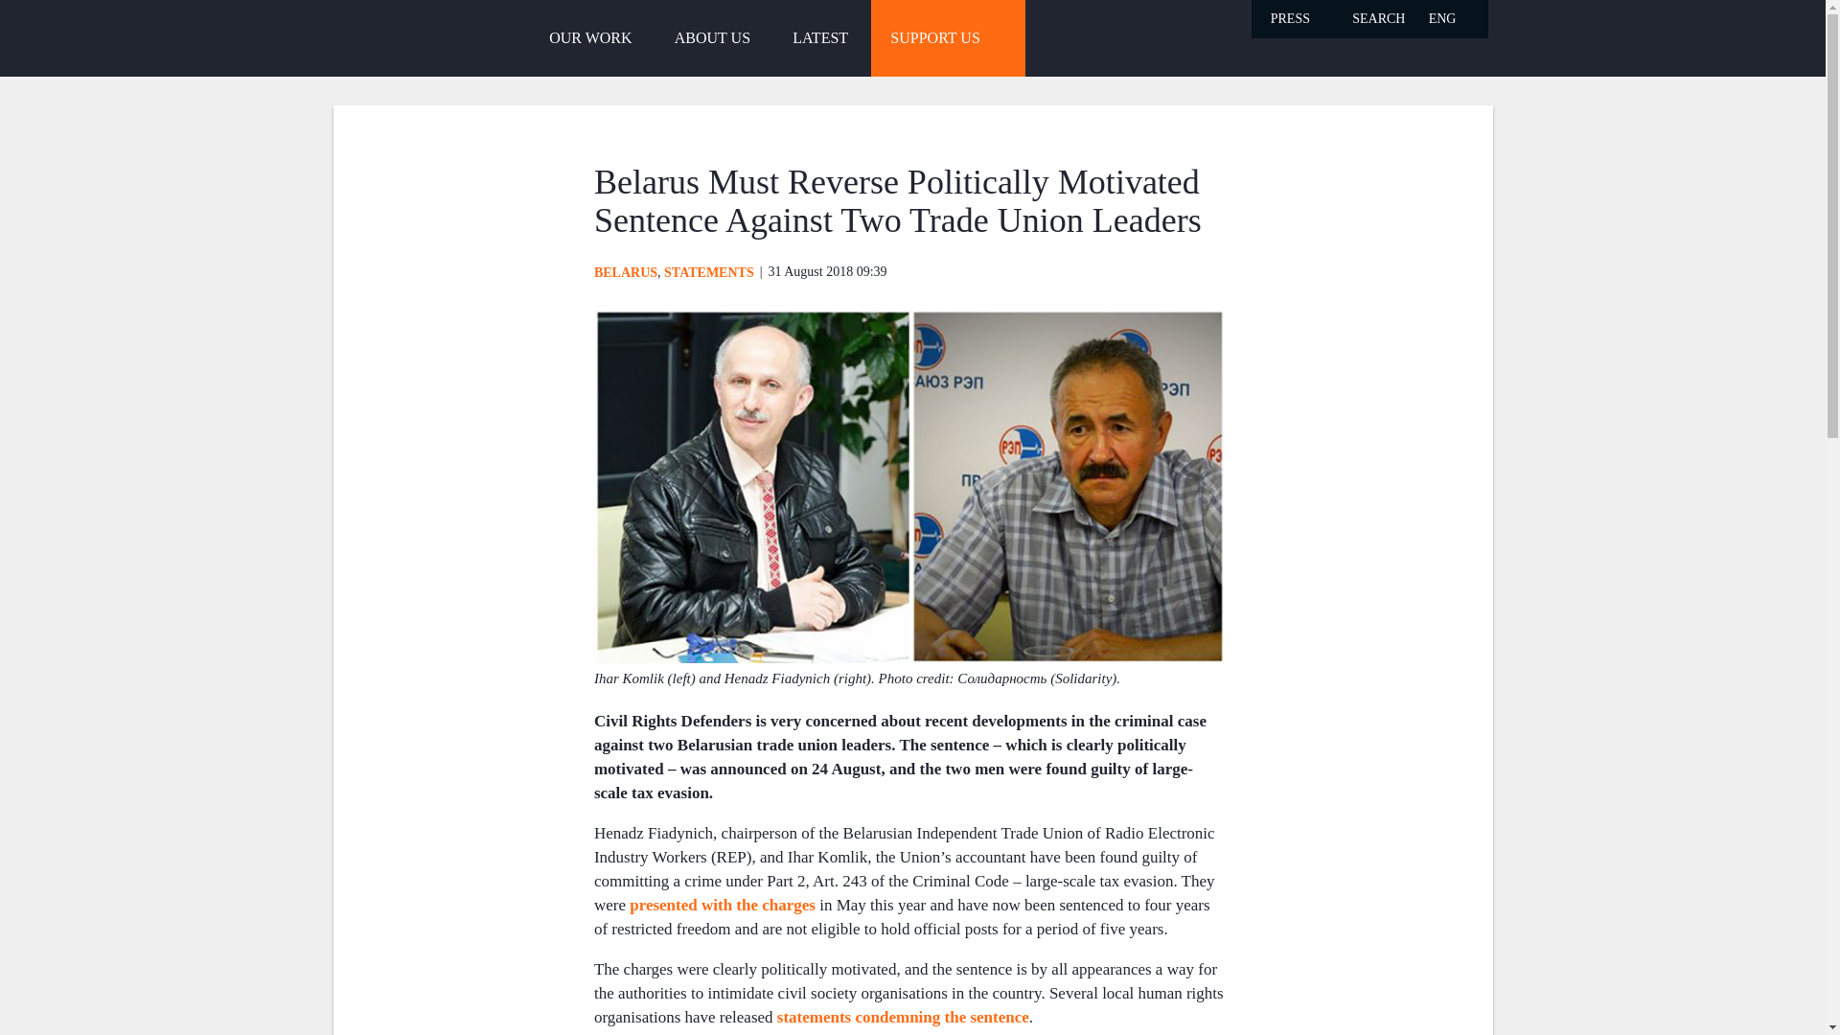 This screenshot has width=1840, height=1035. I want to click on LATEST, so click(819, 38).